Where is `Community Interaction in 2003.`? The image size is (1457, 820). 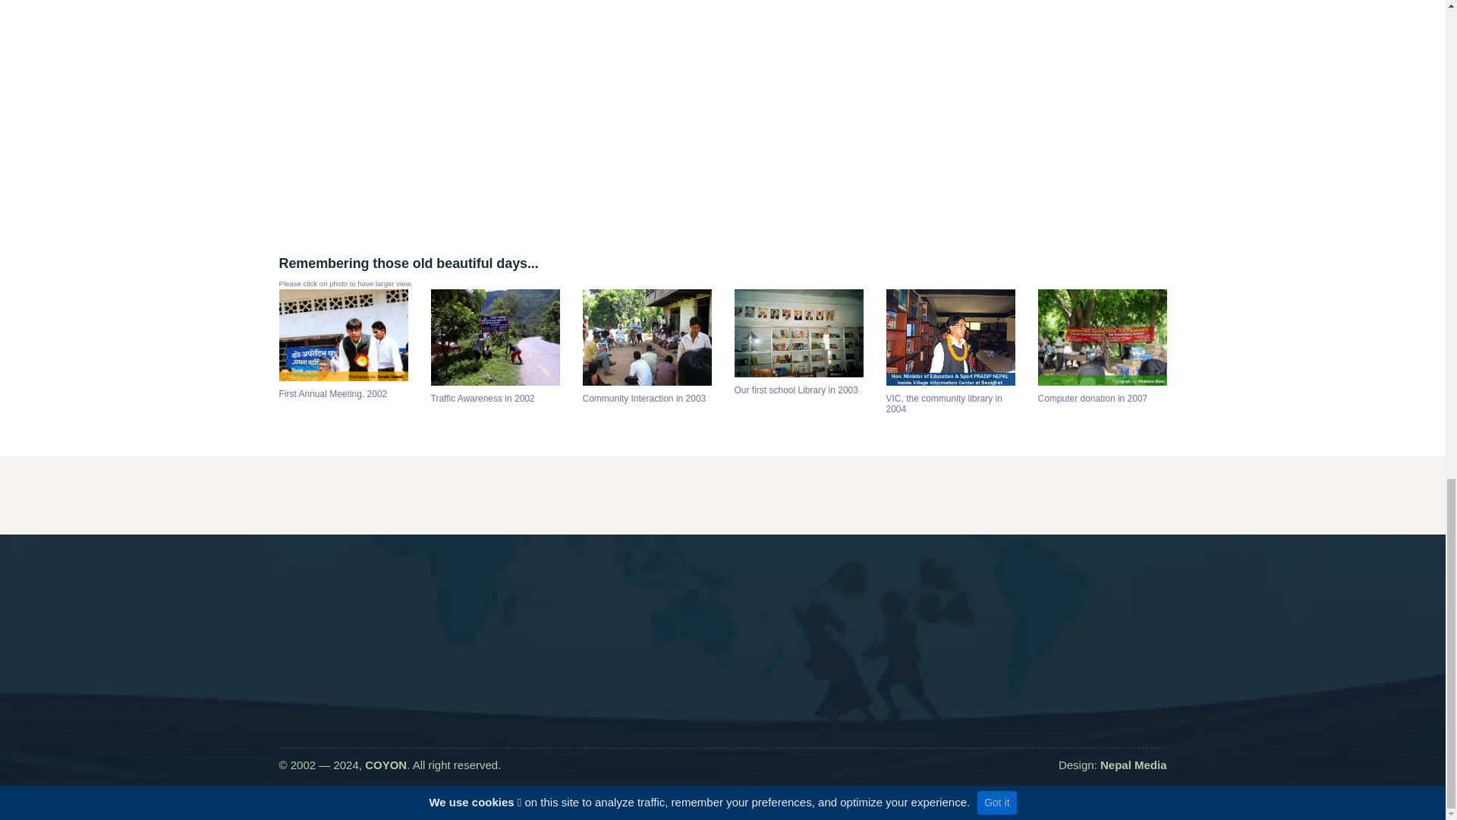
Community Interaction in 2003. is located at coordinates (647, 340).